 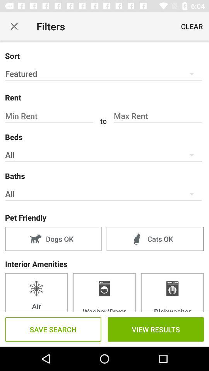 I want to click on swipe until washer/dryer item, so click(x=104, y=292).